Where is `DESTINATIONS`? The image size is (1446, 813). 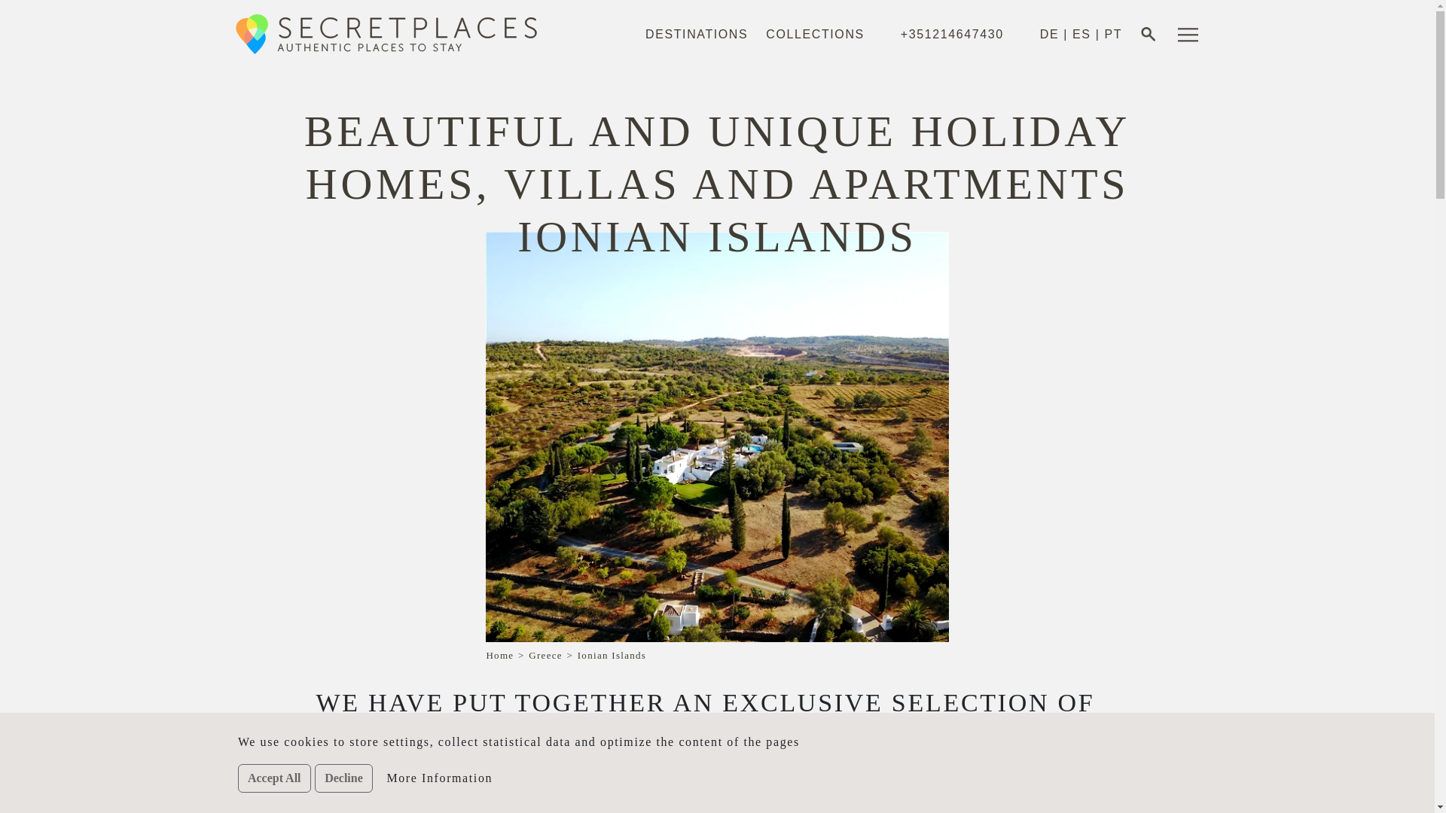 DESTINATIONS is located at coordinates (696, 35).